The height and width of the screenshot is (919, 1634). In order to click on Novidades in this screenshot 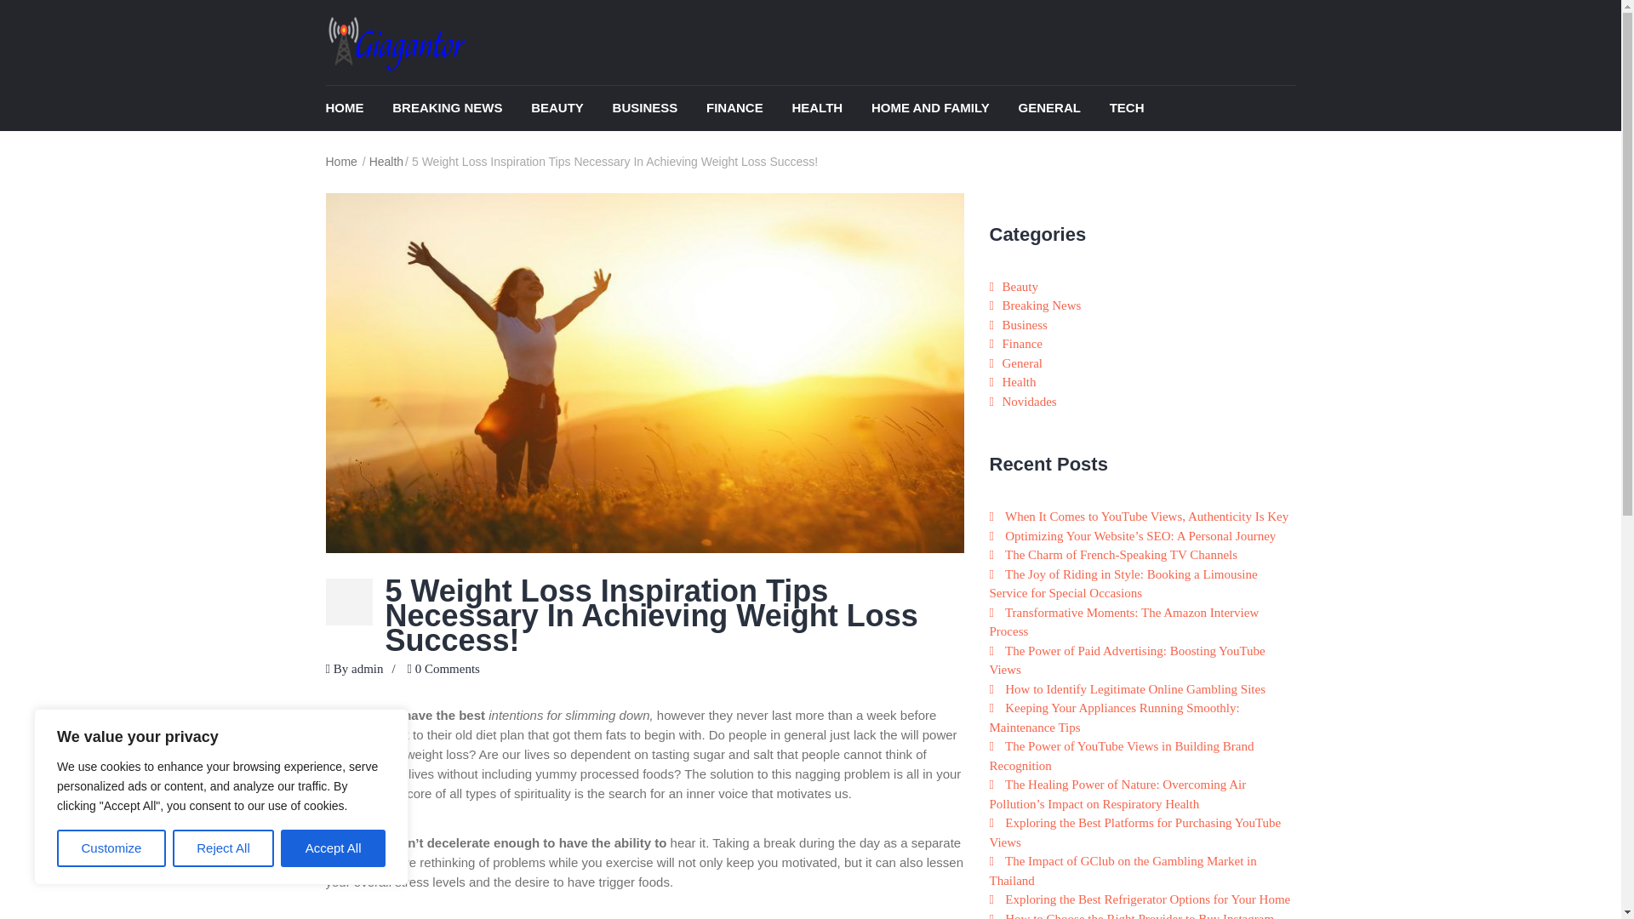, I will do `click(1030, 402)`.